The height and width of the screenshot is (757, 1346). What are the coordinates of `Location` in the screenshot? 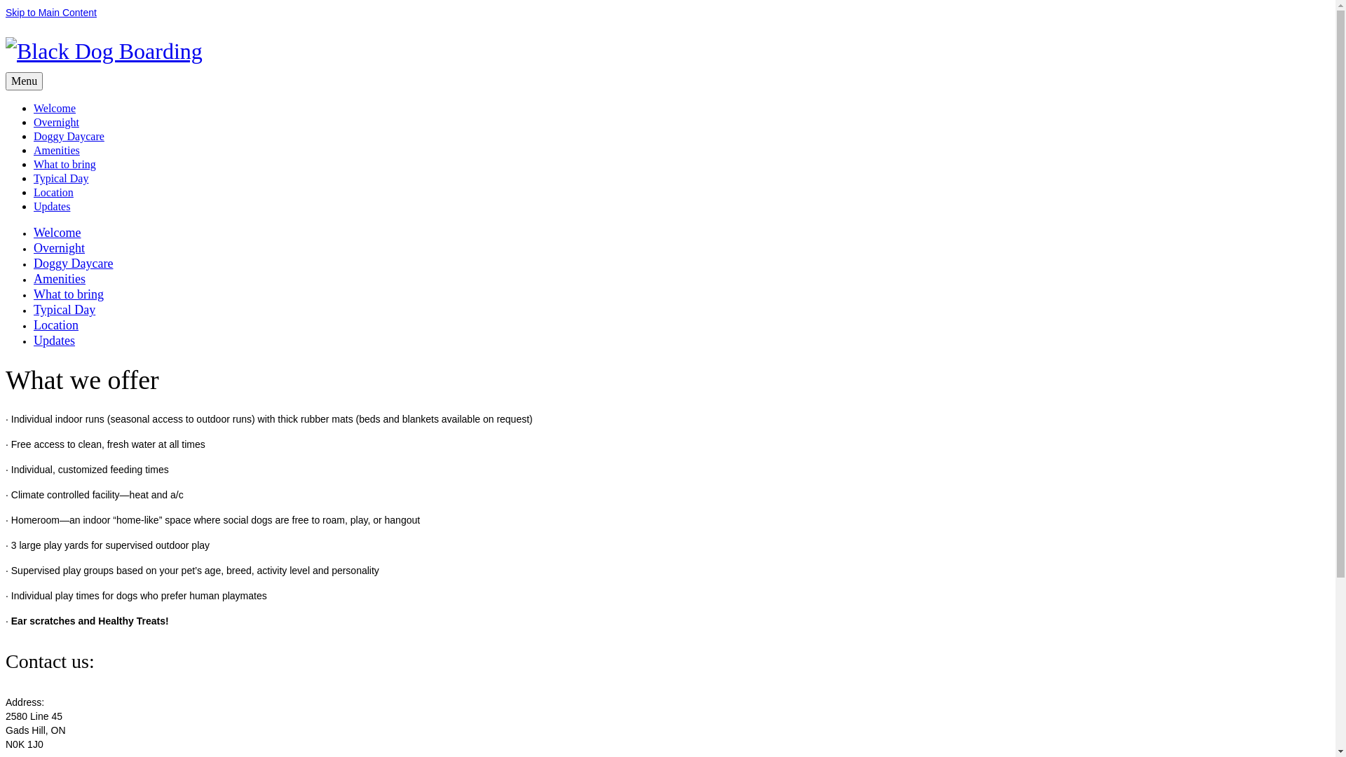 It's located at (56, 325).